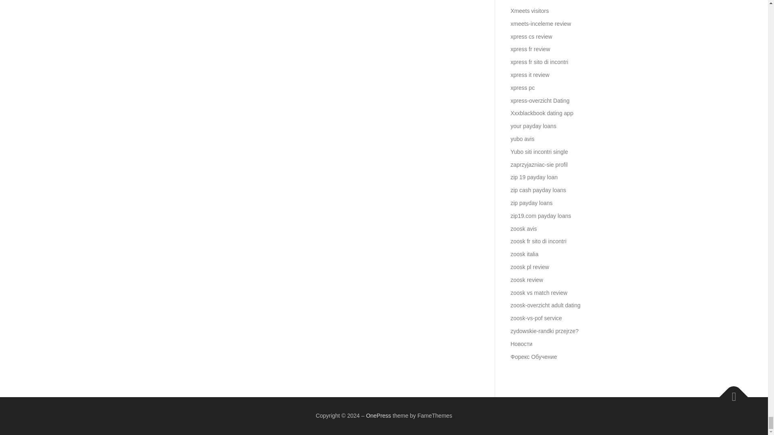 The image size is (774, 435). Describe the element at coordinates (730, 393) in the screenshot. I see `Back To Top` at that location.